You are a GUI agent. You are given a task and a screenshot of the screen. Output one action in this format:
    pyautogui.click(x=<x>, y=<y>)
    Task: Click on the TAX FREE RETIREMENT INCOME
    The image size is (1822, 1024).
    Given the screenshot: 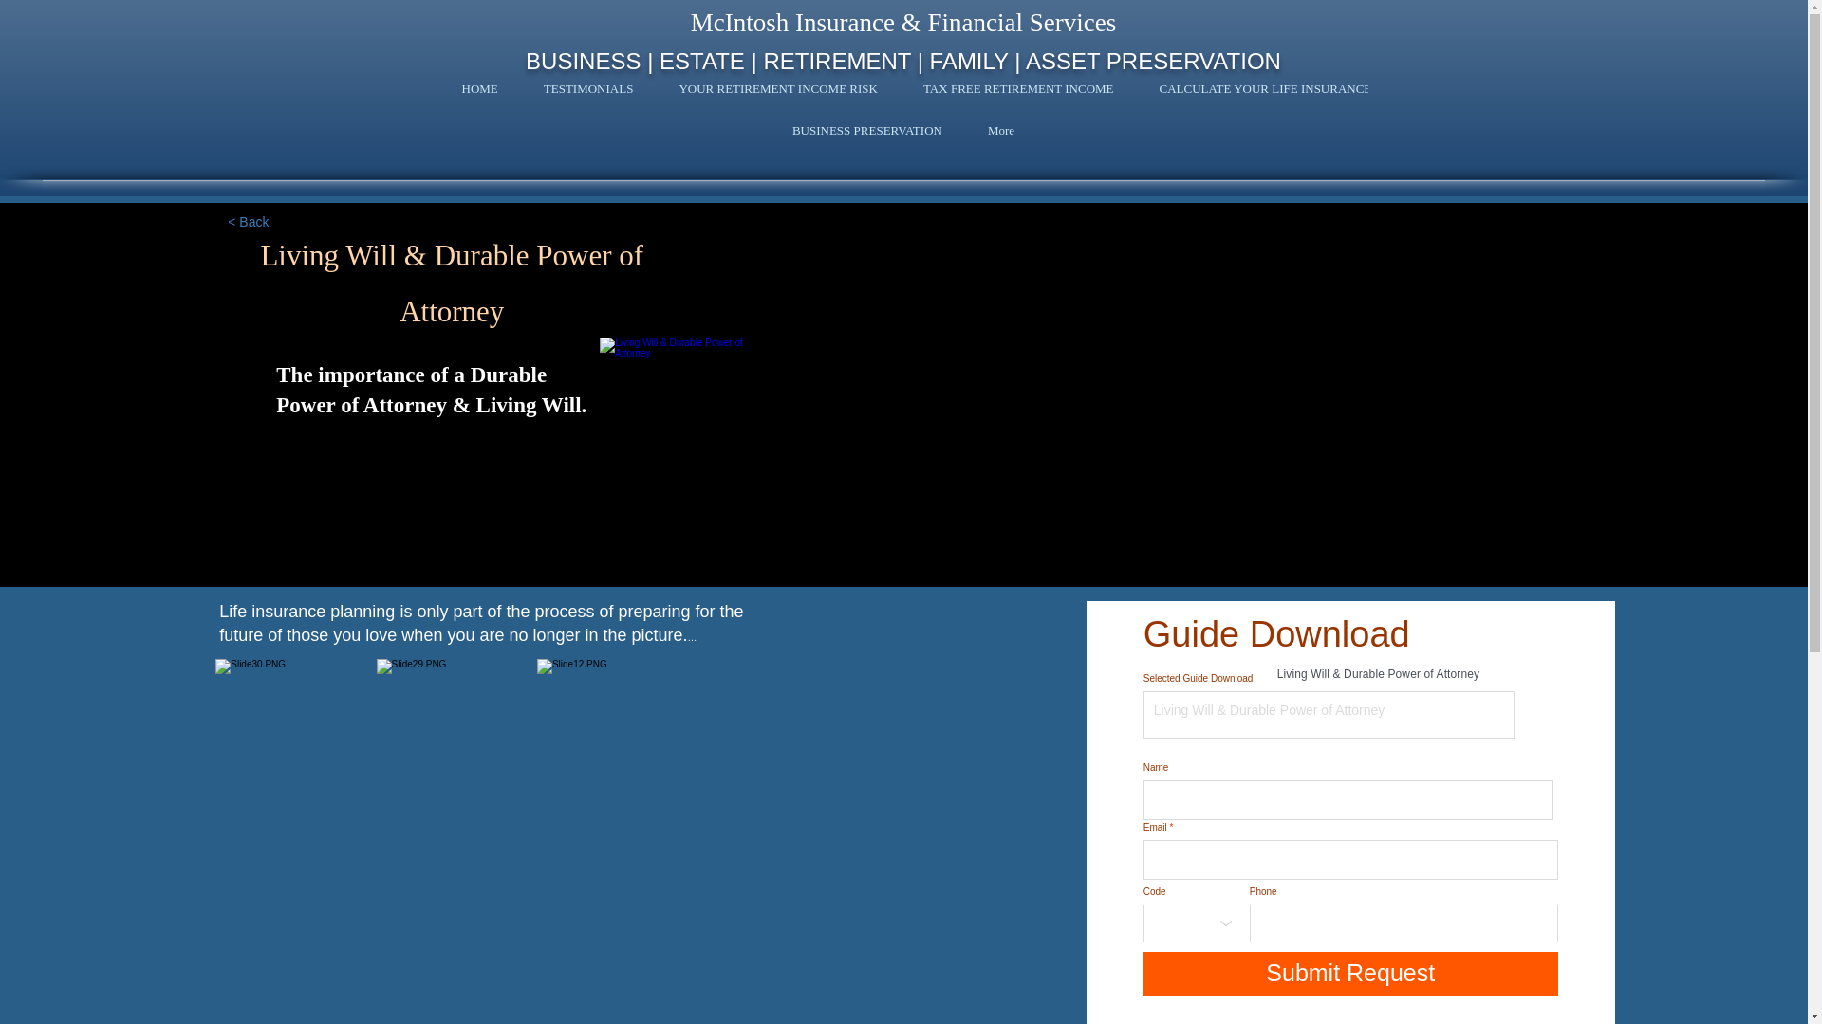 What is the action you would take?
    pyautogui.click(x=1018, y=94)
    